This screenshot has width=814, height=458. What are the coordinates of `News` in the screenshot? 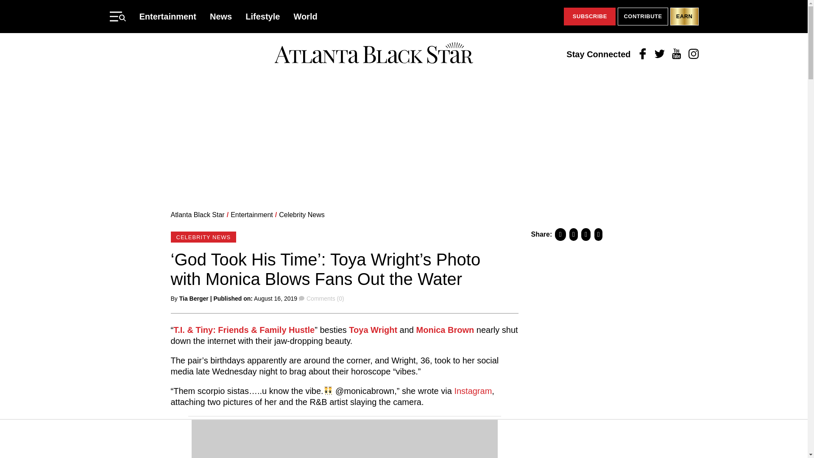 It's located at (221, 16).